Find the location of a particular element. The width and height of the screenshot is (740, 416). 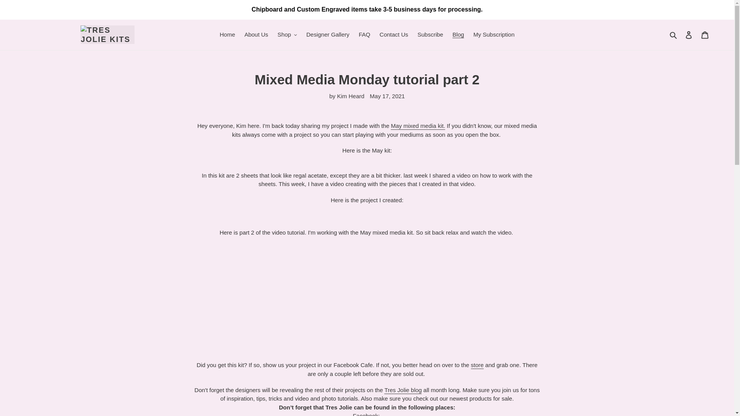

Log in is located at coordinates (689, 35).